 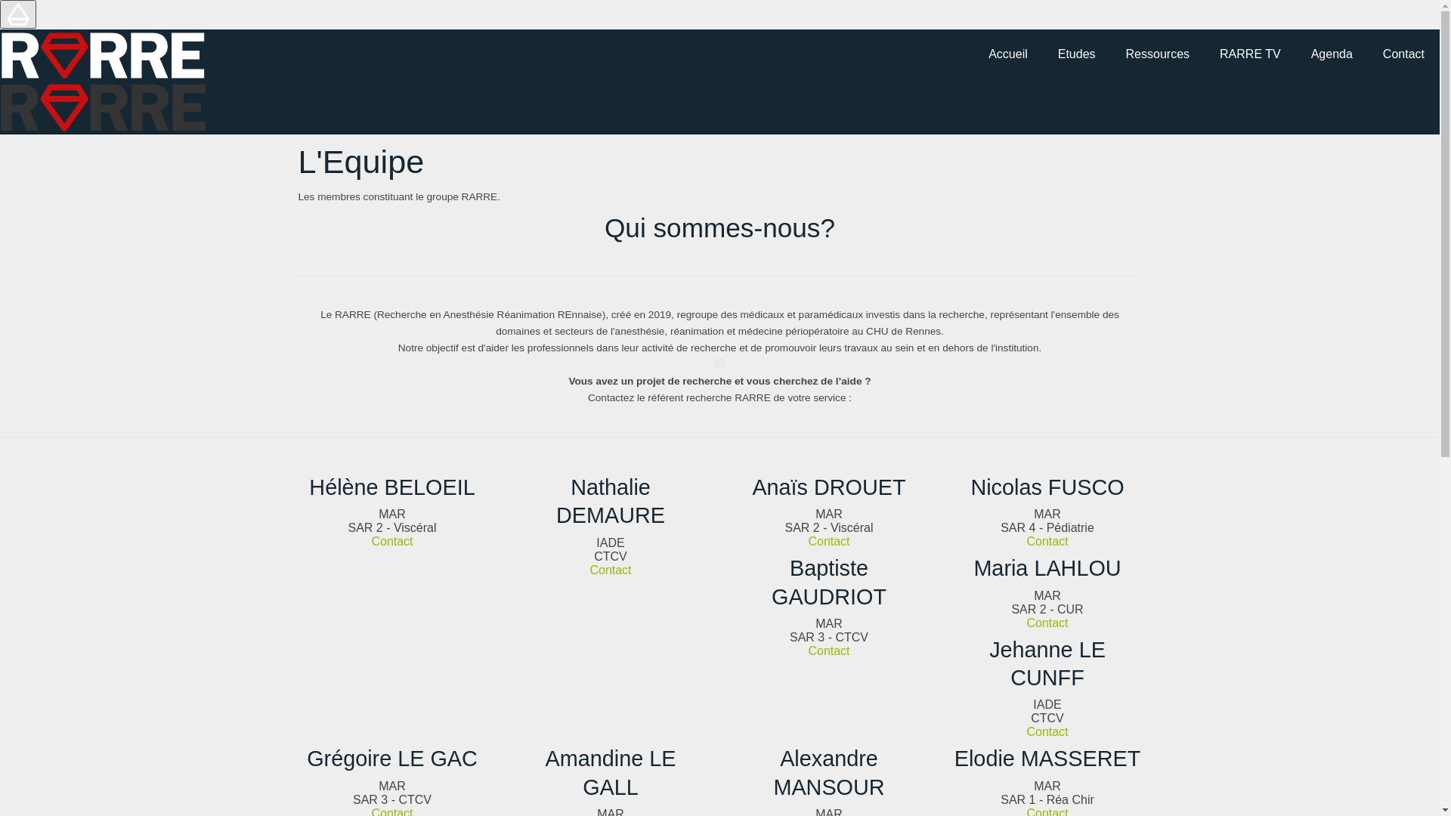 What do you see at coordinates (1008, 54) in the screenshot?
I see `Accueil` at bounding box center [1008, 54].